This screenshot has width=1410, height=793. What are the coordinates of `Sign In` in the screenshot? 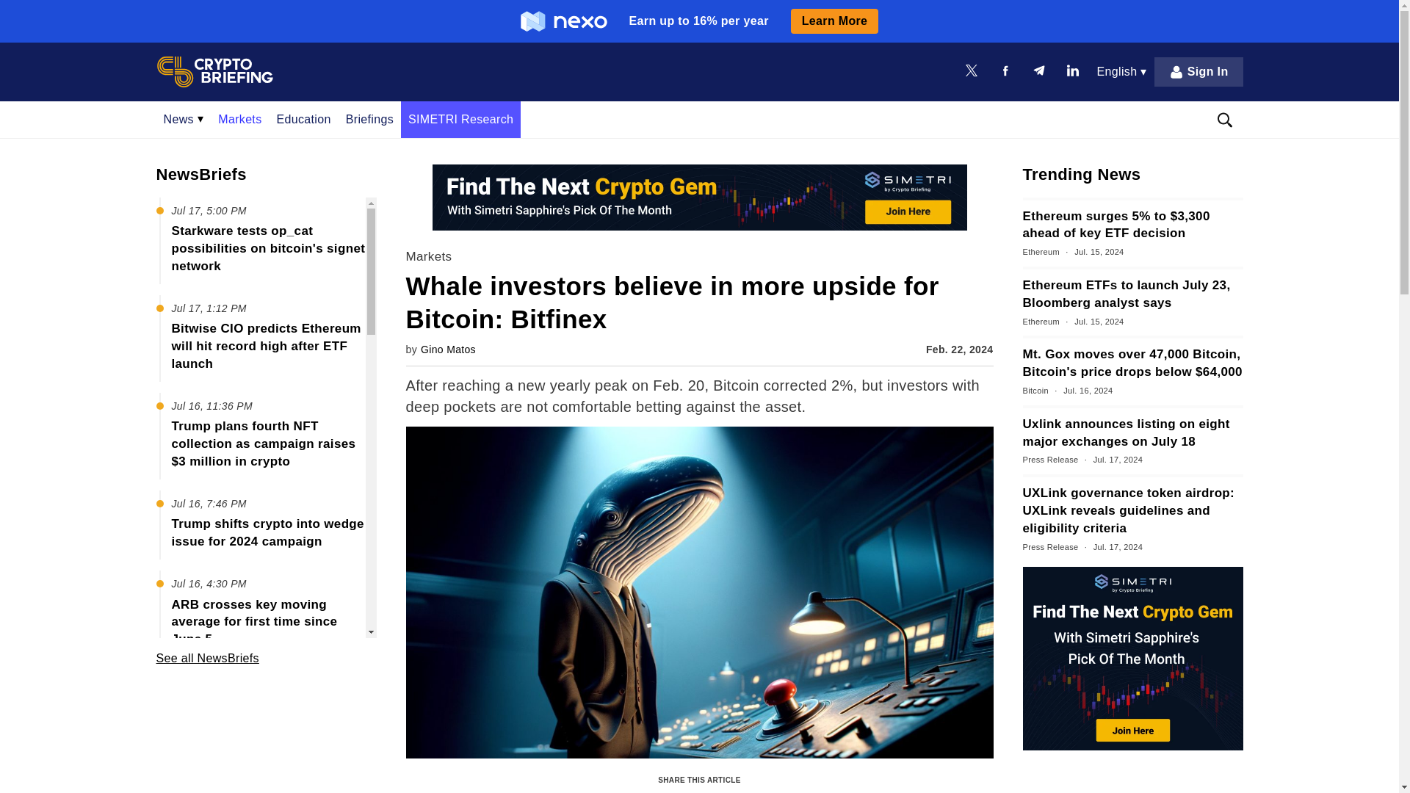 It's located at (1198, 71).